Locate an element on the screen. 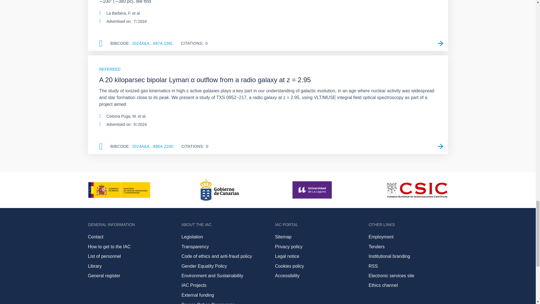 This screenshot has height=304, width=540. Universidad de La Laguna is located at coordinates (313, 190).